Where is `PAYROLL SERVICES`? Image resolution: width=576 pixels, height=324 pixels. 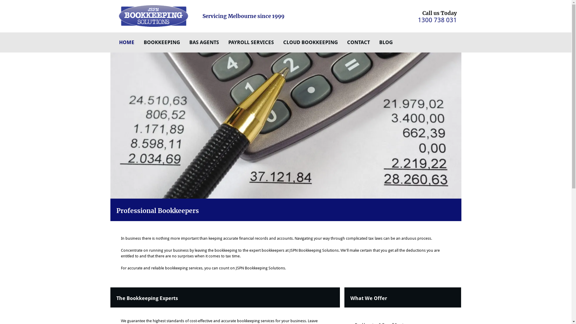
PAYROLL SERVICES is located at coordinates (251, 43).